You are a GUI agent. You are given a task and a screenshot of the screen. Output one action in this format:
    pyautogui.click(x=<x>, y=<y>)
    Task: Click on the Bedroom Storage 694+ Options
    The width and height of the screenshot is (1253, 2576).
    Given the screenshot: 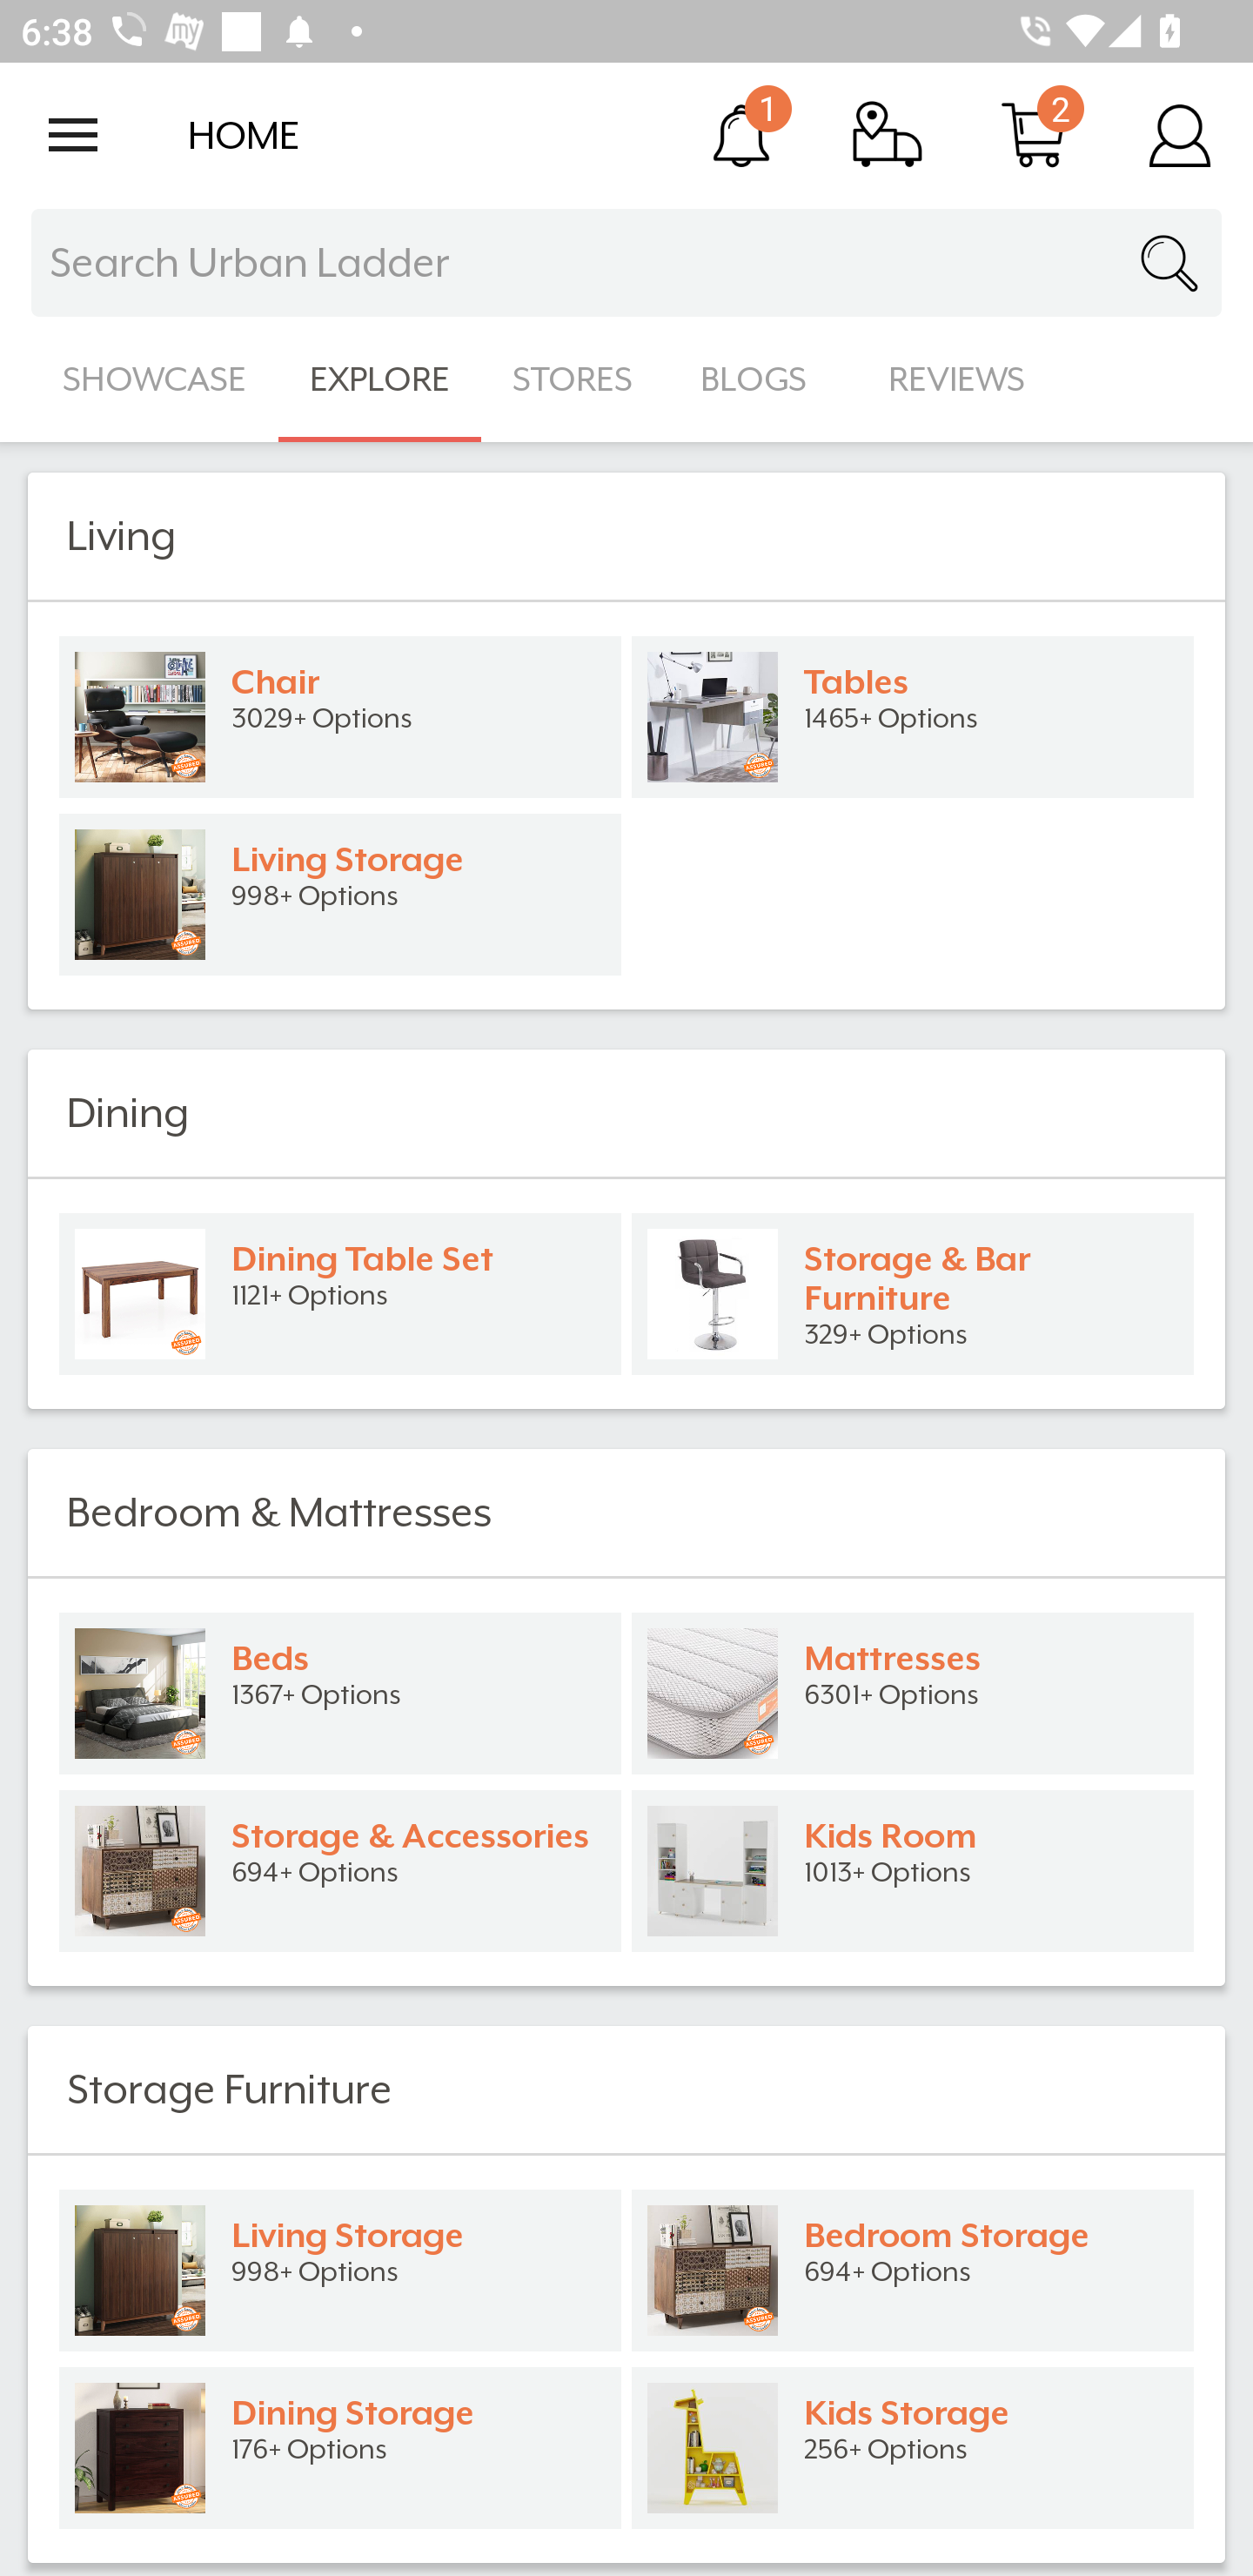 What is the action you would take?
    pyautogui.click(x=913, y=2271)
    